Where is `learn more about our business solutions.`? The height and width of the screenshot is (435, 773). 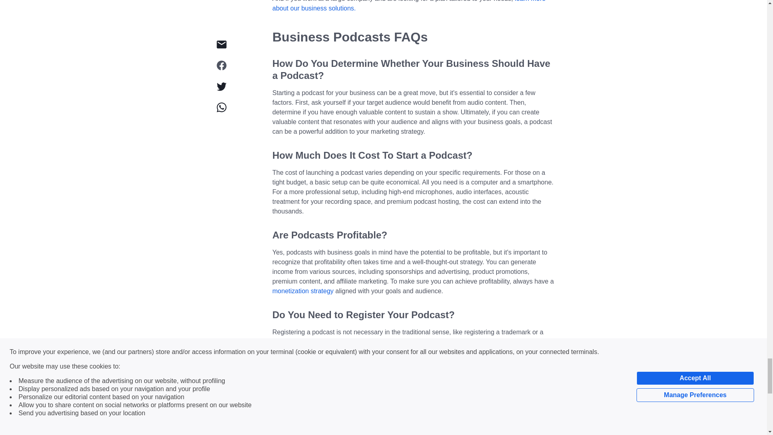 learn more about our business solutions. is located at coordinates (409, 6).